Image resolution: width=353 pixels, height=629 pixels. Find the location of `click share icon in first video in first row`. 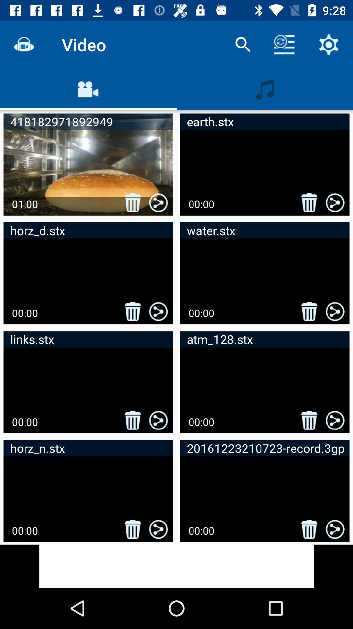

click share icon in first video in first row is located at coordinates (158, 202).